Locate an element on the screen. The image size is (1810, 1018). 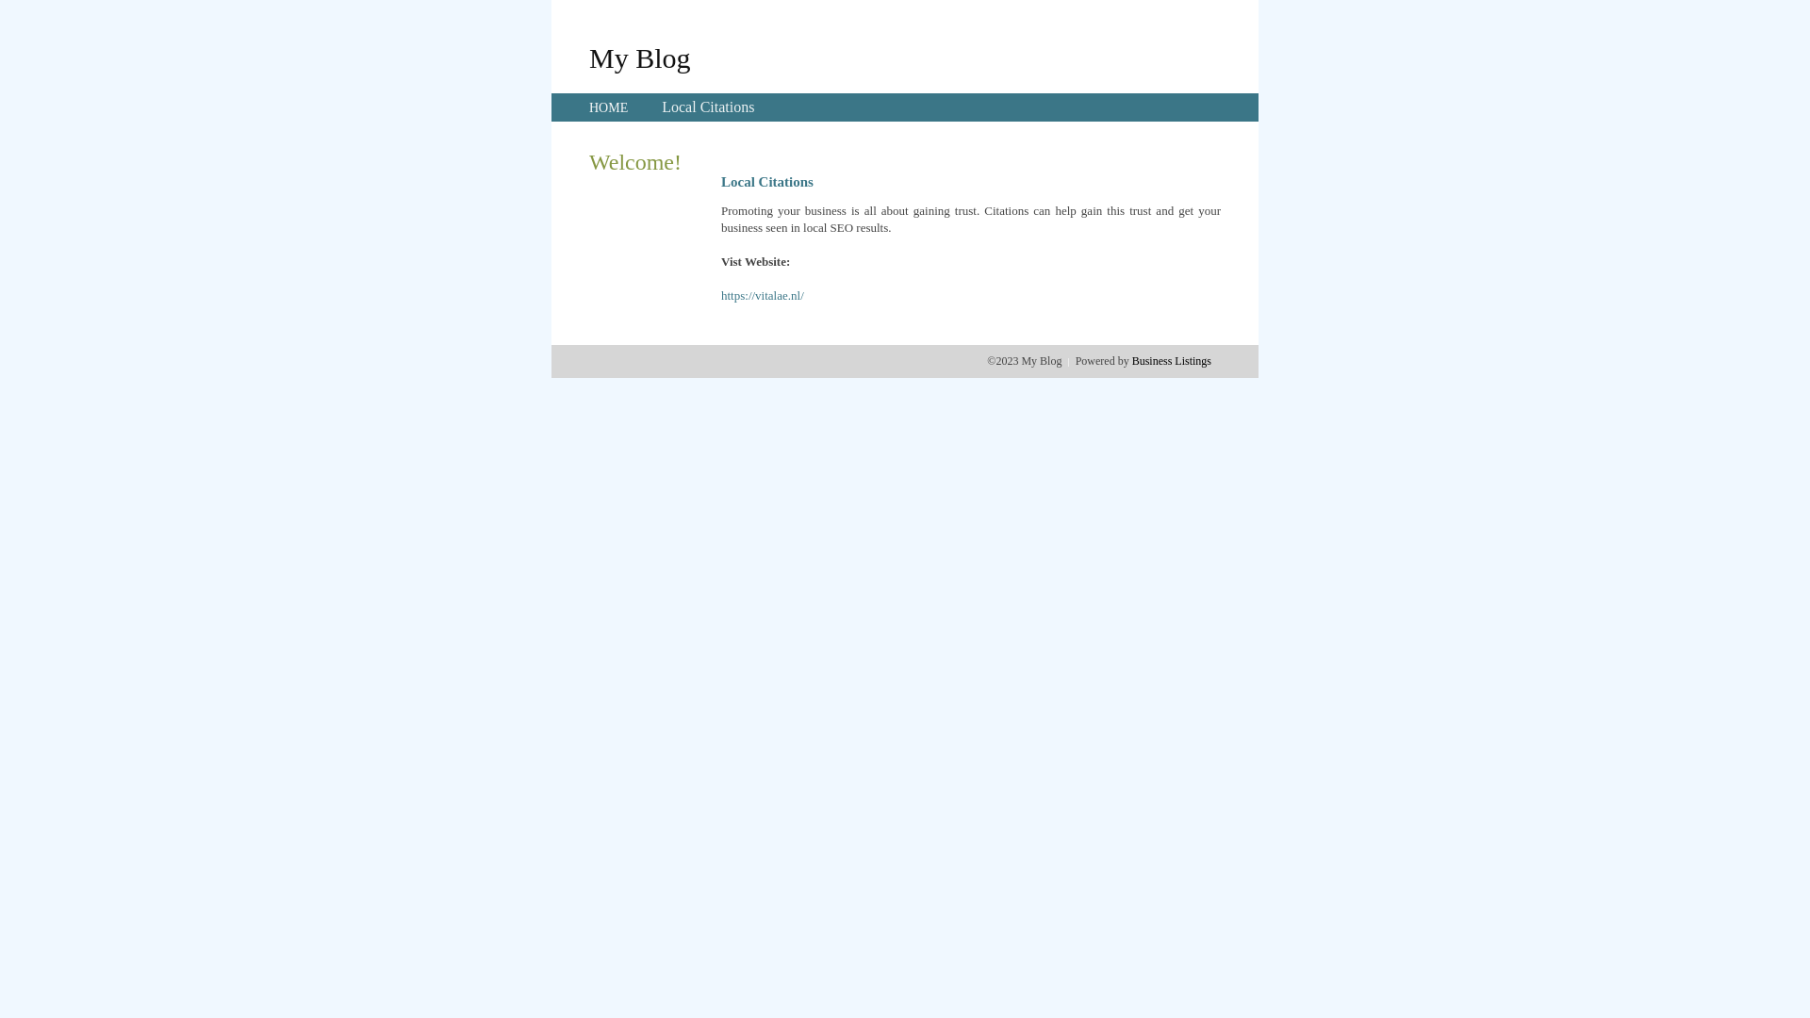
My Blog is located at coordinates (640, 57).